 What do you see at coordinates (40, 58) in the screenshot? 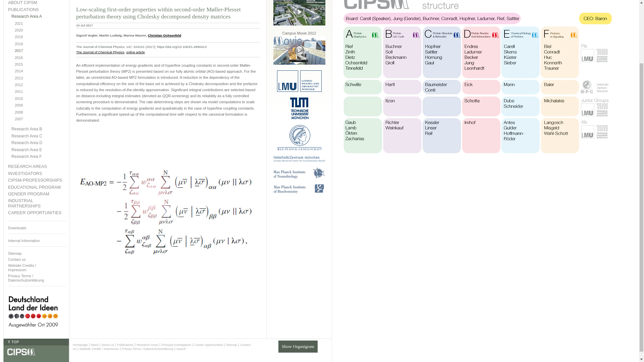
I see `2016` at bounding box center [40, 58].